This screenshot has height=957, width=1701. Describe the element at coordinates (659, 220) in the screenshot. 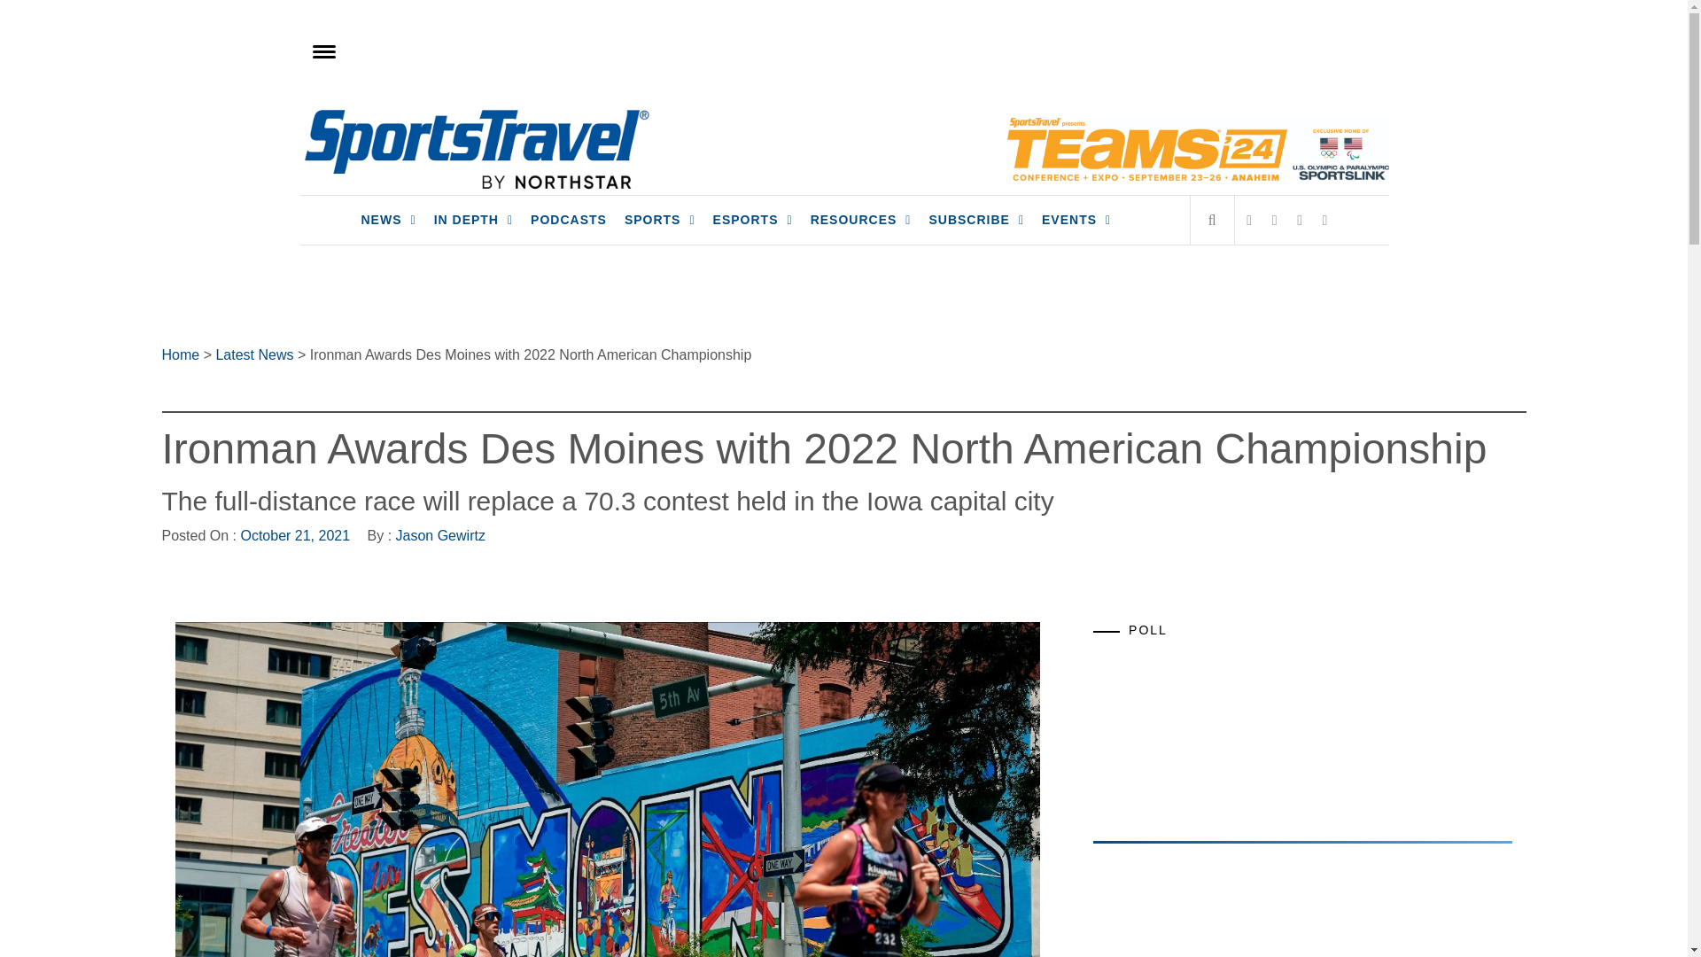

I see `SPORTS` at that location.